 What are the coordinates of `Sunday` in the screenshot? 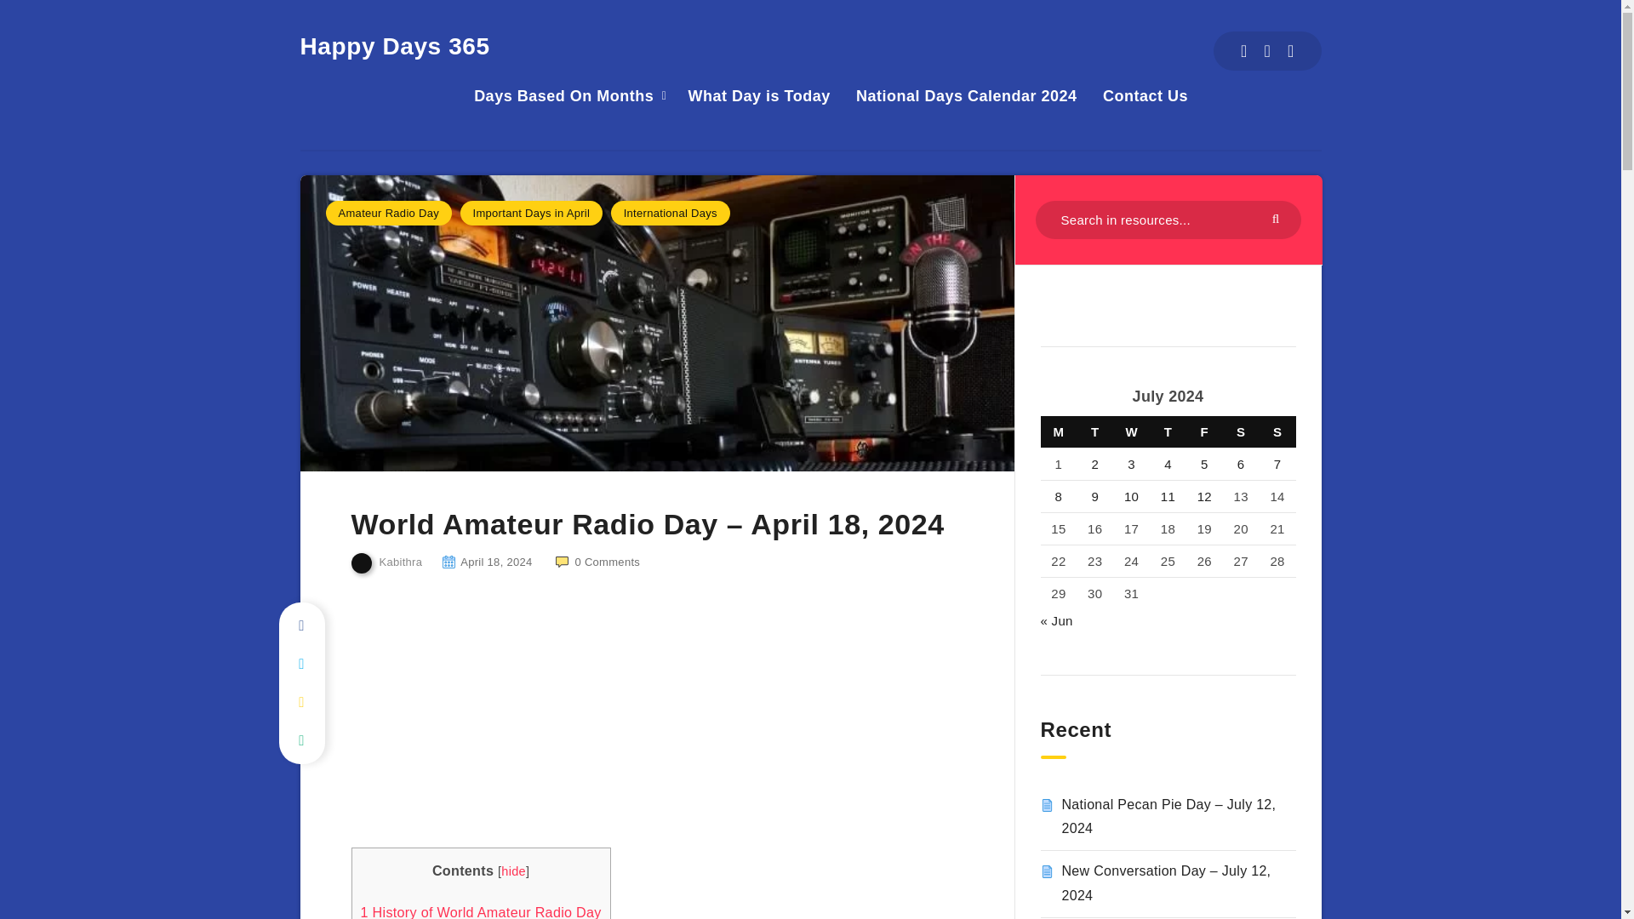 It's located at (1277, 432).